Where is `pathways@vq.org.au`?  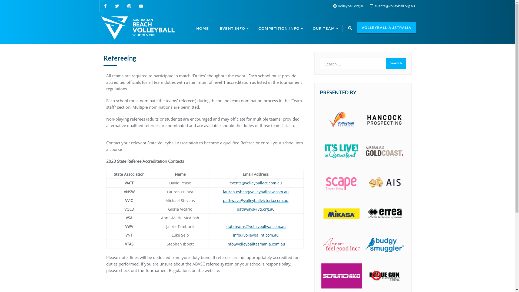
pathways@vq.org.au is located at coordinates (256, 209).